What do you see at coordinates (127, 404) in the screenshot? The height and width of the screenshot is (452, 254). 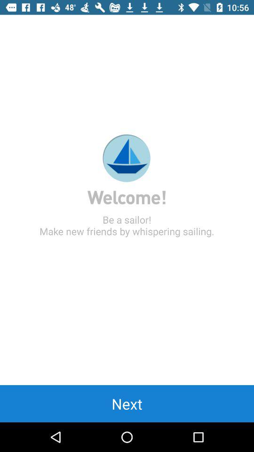 I see `tap icon below be a sailor` at bounding box center [127, 404].